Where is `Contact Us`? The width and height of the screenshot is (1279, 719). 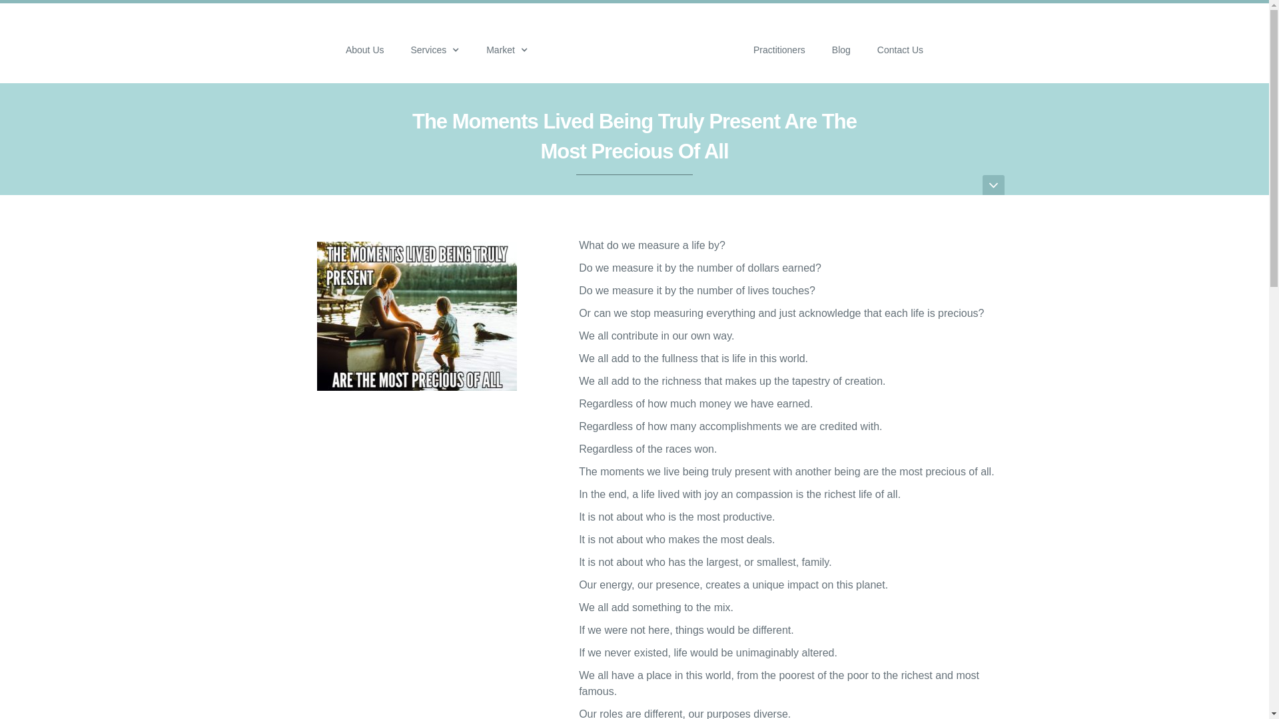
Contact Us is located at coordinates (900, 43).